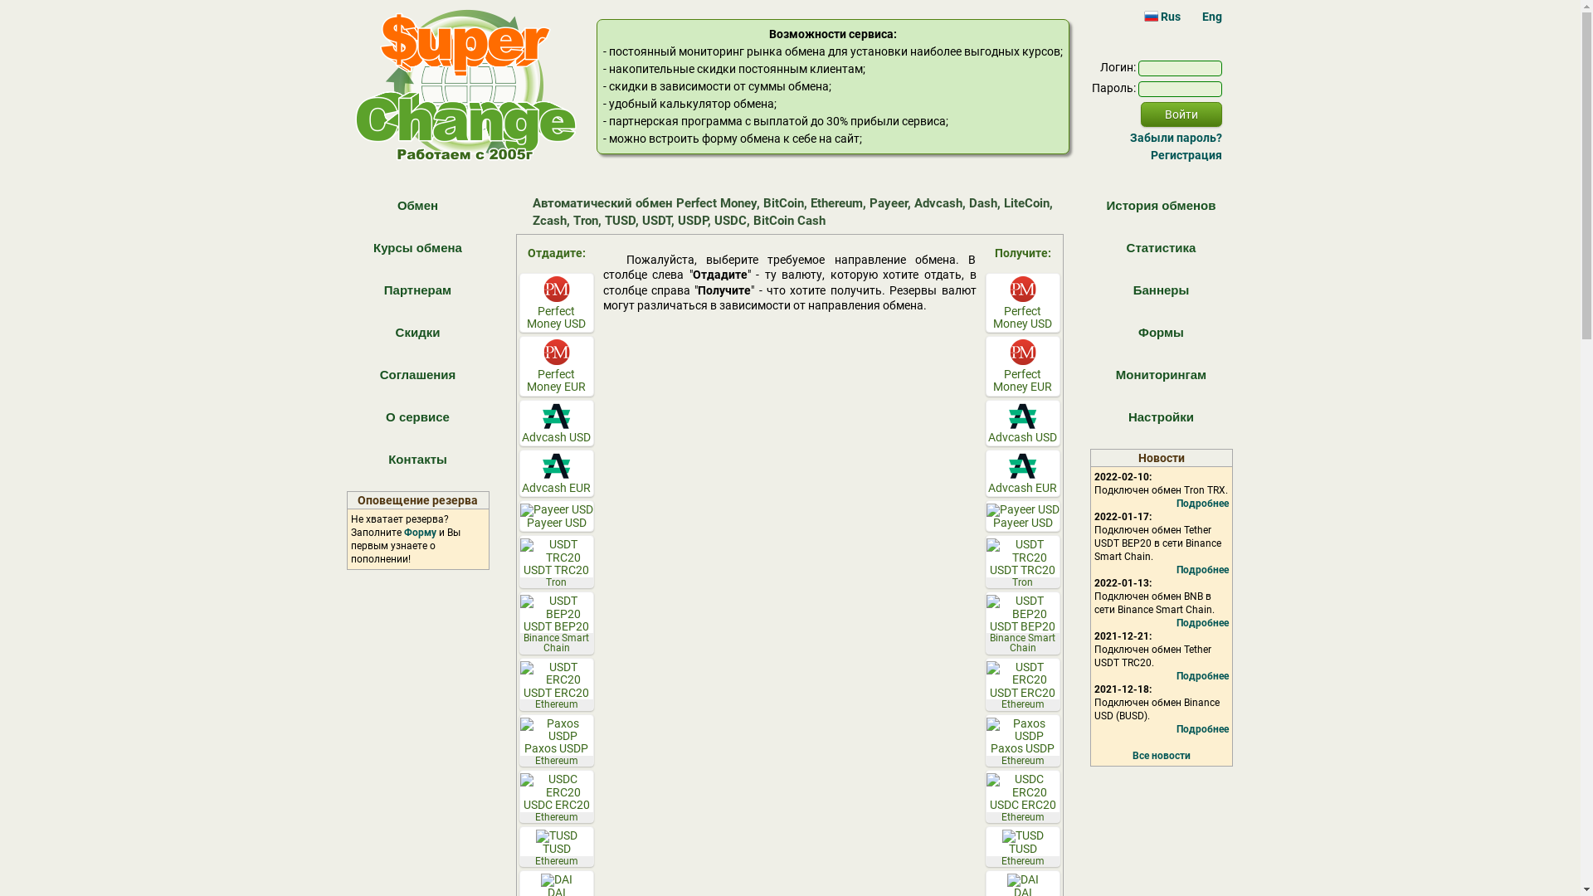 The height and width of the screenshot is (896, 1593). I want to click on Paxos USDP
Ethereum, so click(1023, 741).